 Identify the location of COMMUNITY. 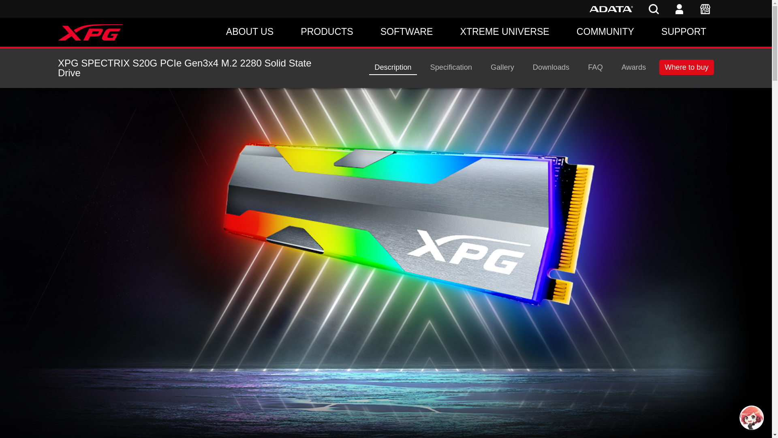
(605, 32).